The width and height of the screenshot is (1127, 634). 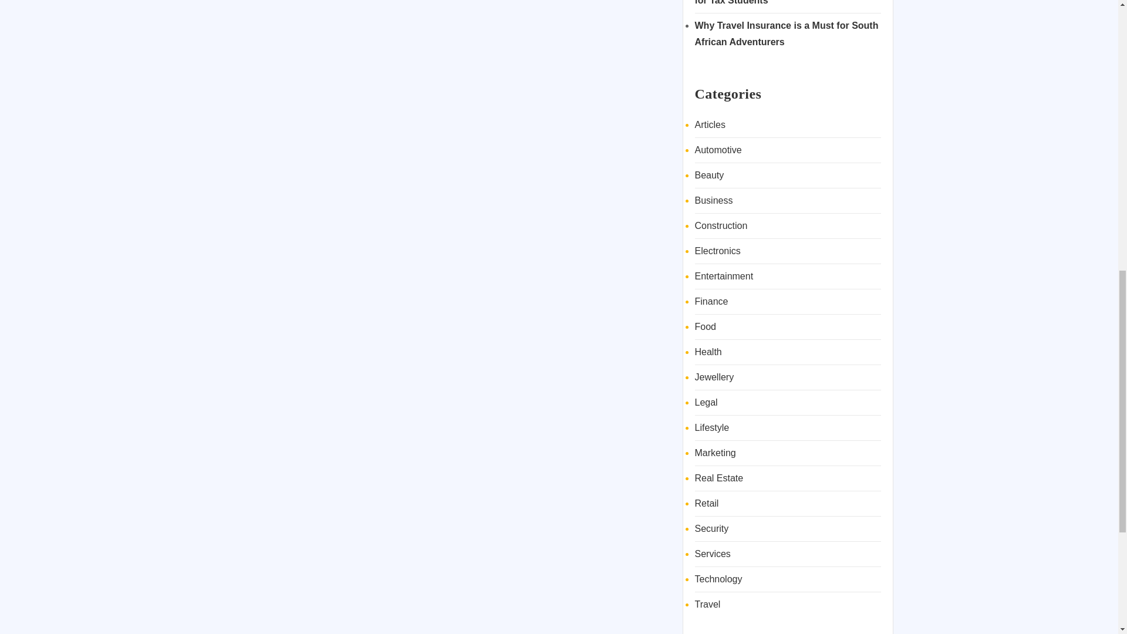 I want to click on Jewellery, so click(x=715, y=377).